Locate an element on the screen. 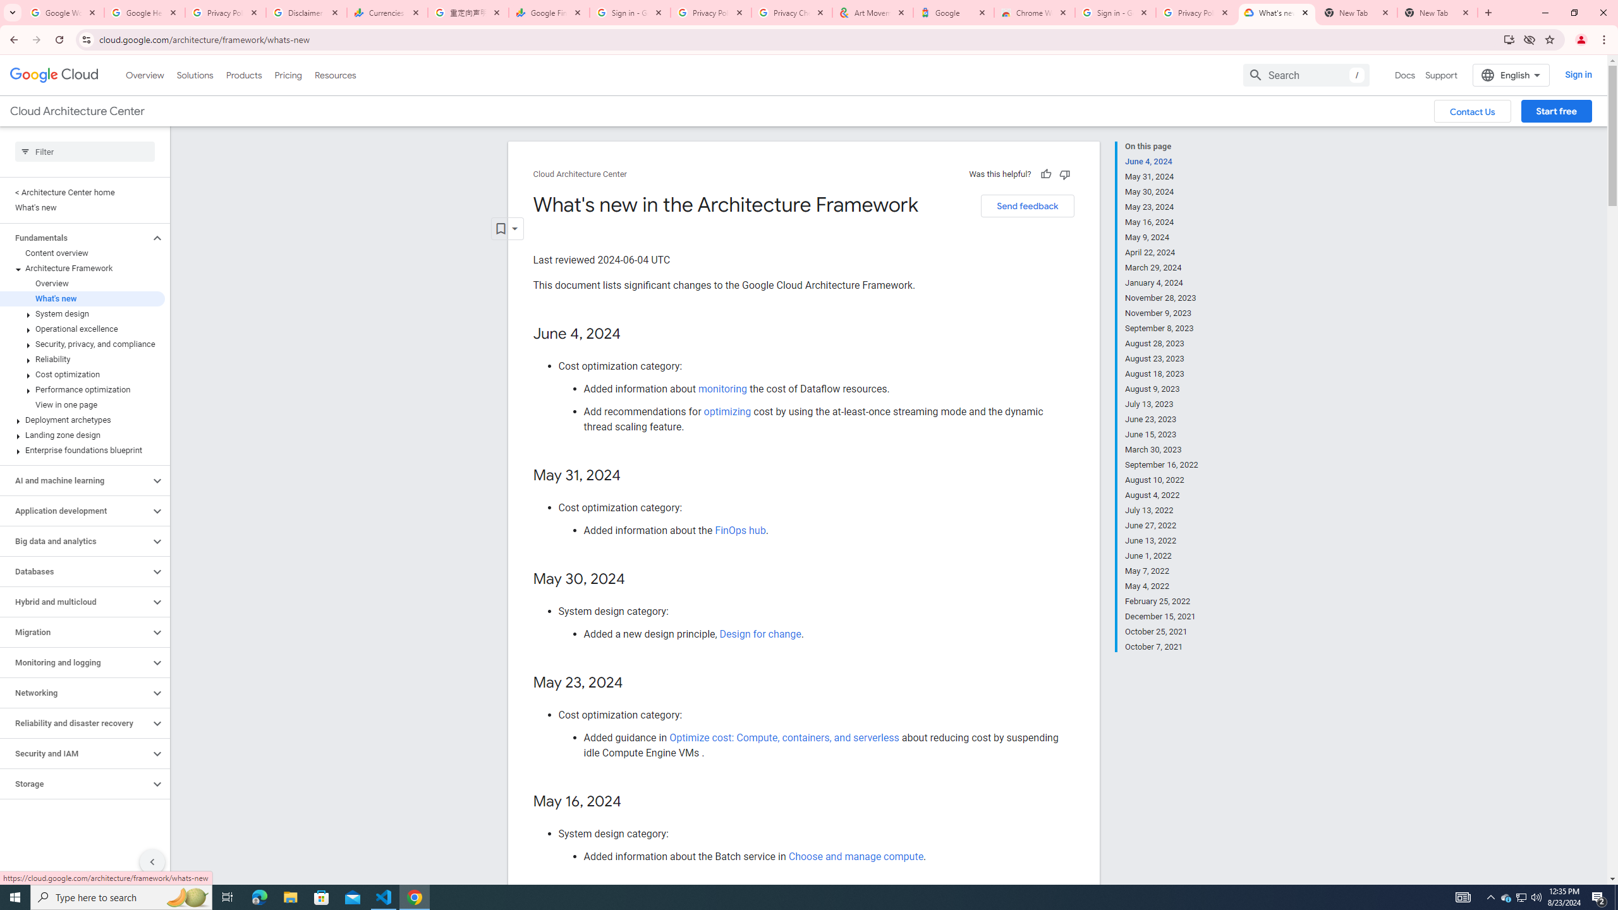  Docs, selected is located at coordinates (1405, 75).